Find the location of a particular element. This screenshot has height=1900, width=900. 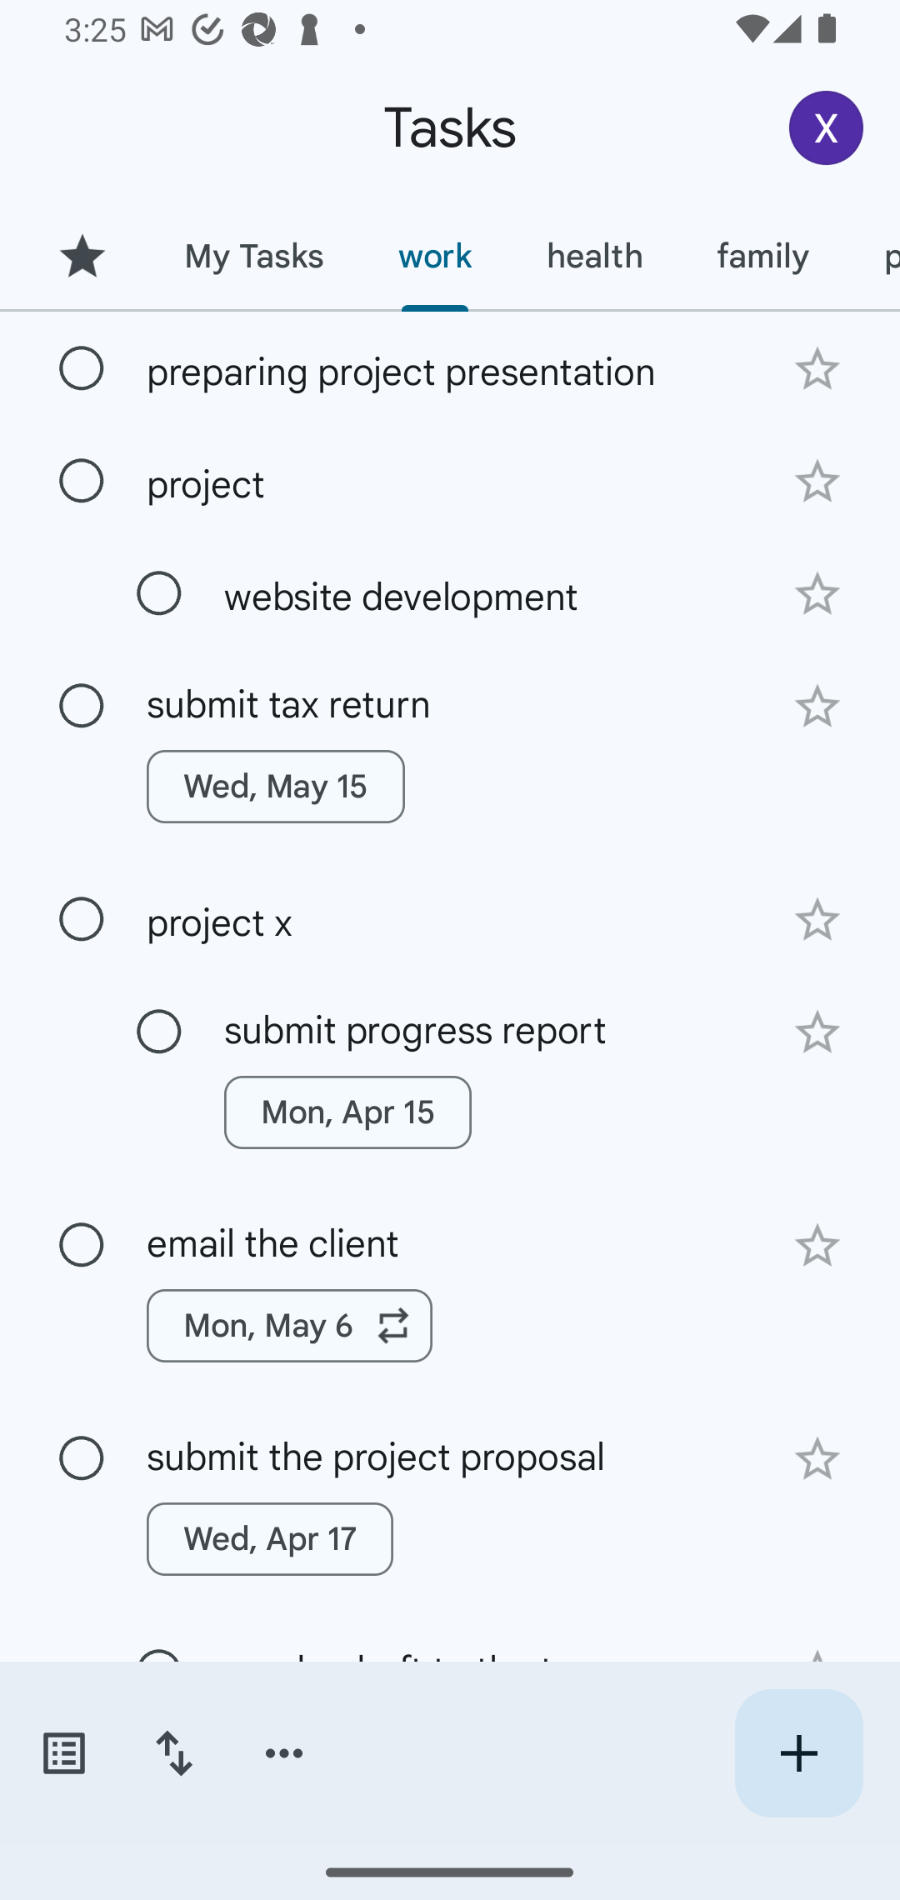

Add star is located at coordinates (817, 707).